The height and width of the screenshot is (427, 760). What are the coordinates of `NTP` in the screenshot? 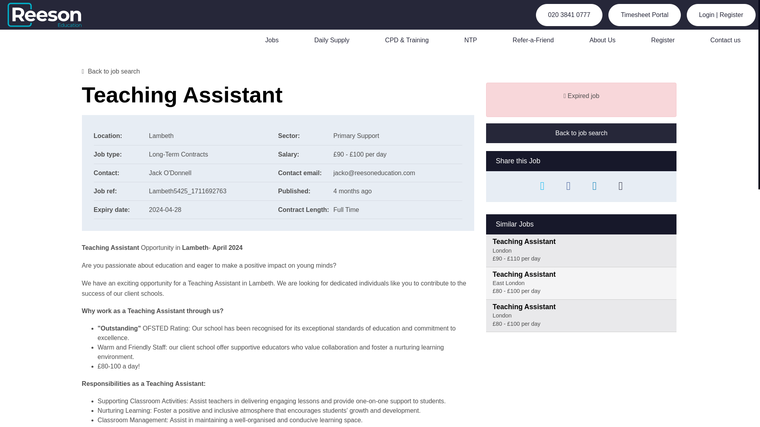 It's located at (470, 40).